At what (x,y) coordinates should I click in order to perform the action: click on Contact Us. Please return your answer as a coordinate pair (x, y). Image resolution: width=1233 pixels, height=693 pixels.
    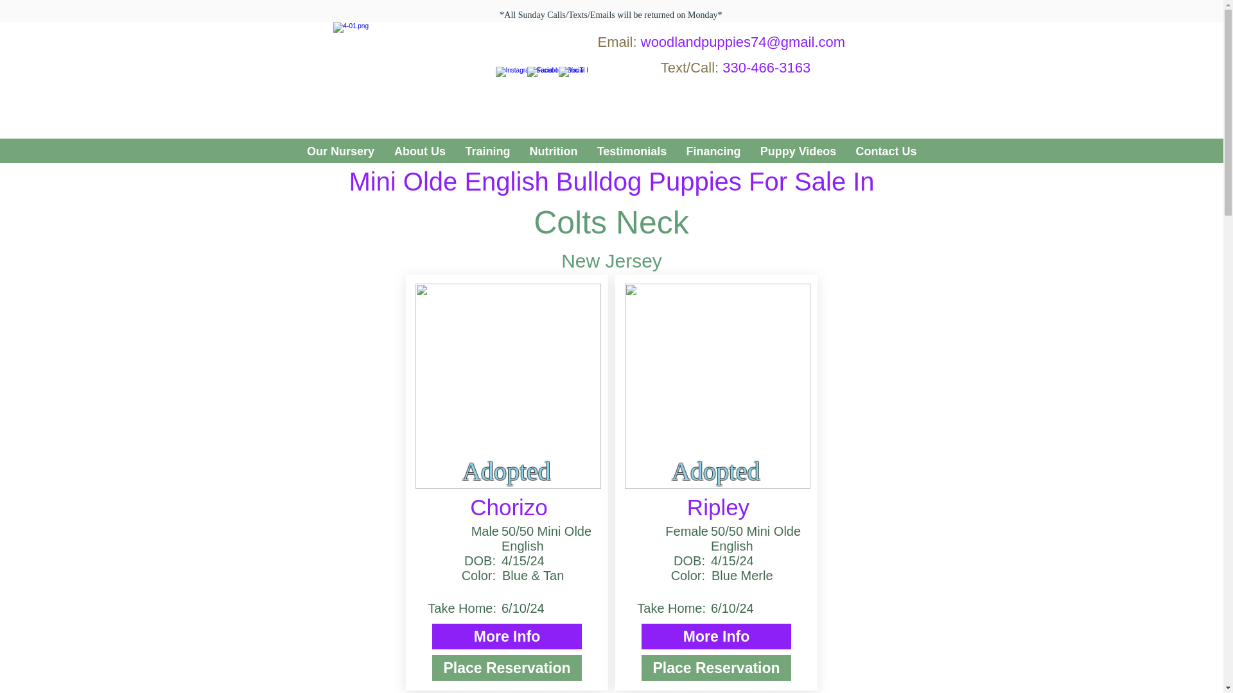
    Looking at the image, I should click on (886, 151).